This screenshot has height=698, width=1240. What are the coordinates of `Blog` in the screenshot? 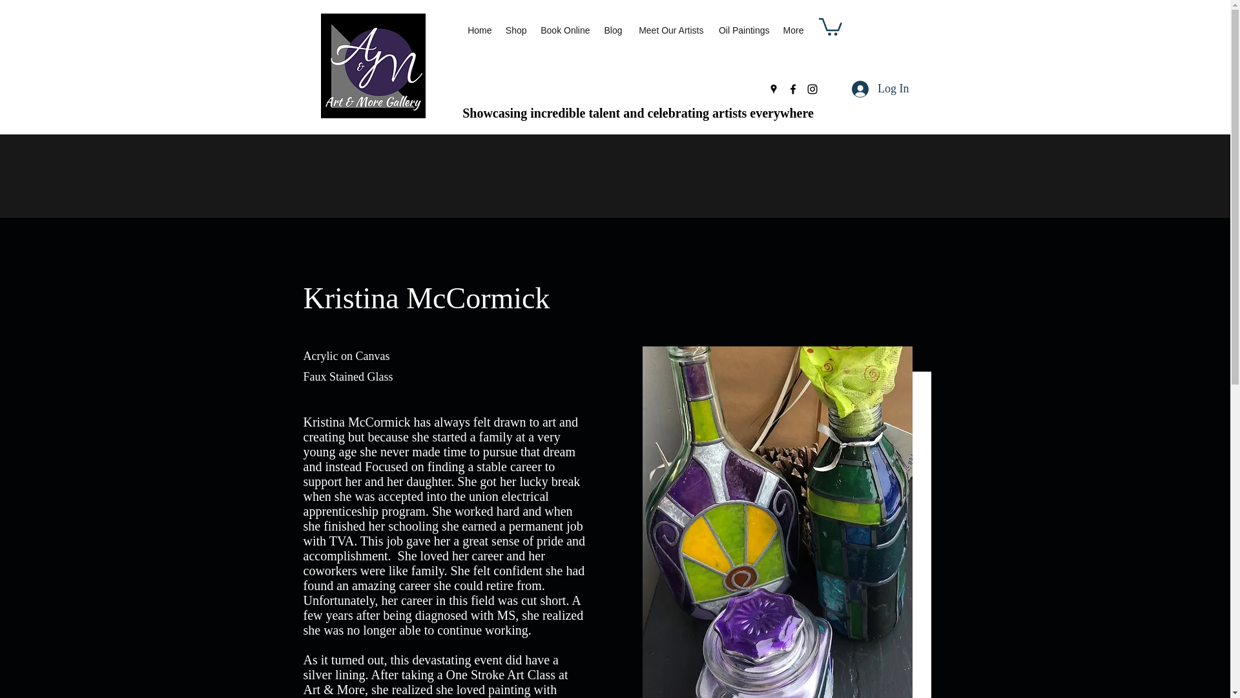 It's located at (612, 30).